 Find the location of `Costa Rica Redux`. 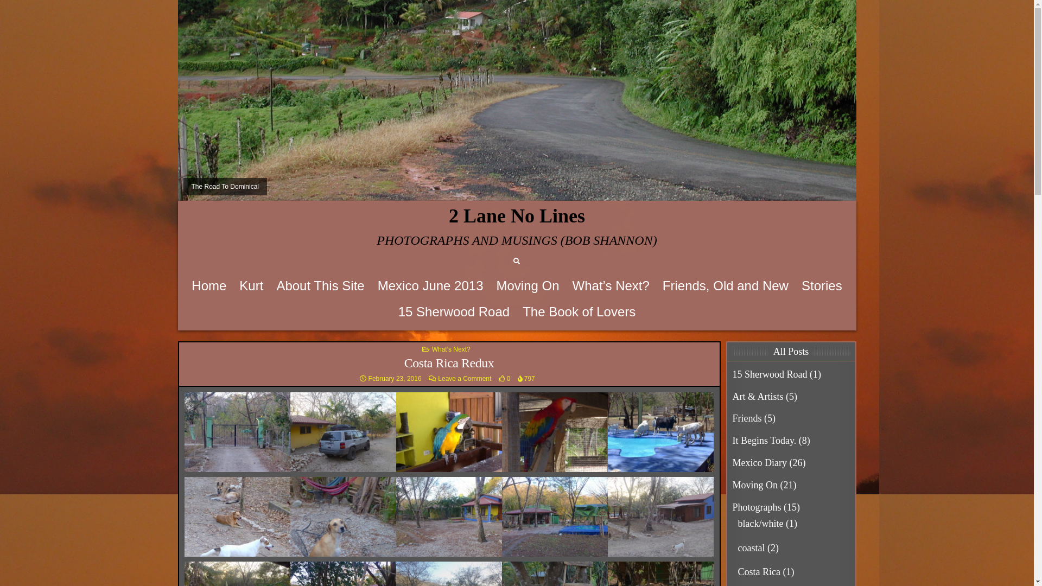

Costa Rica Redux is located at coordinates (449, 363).